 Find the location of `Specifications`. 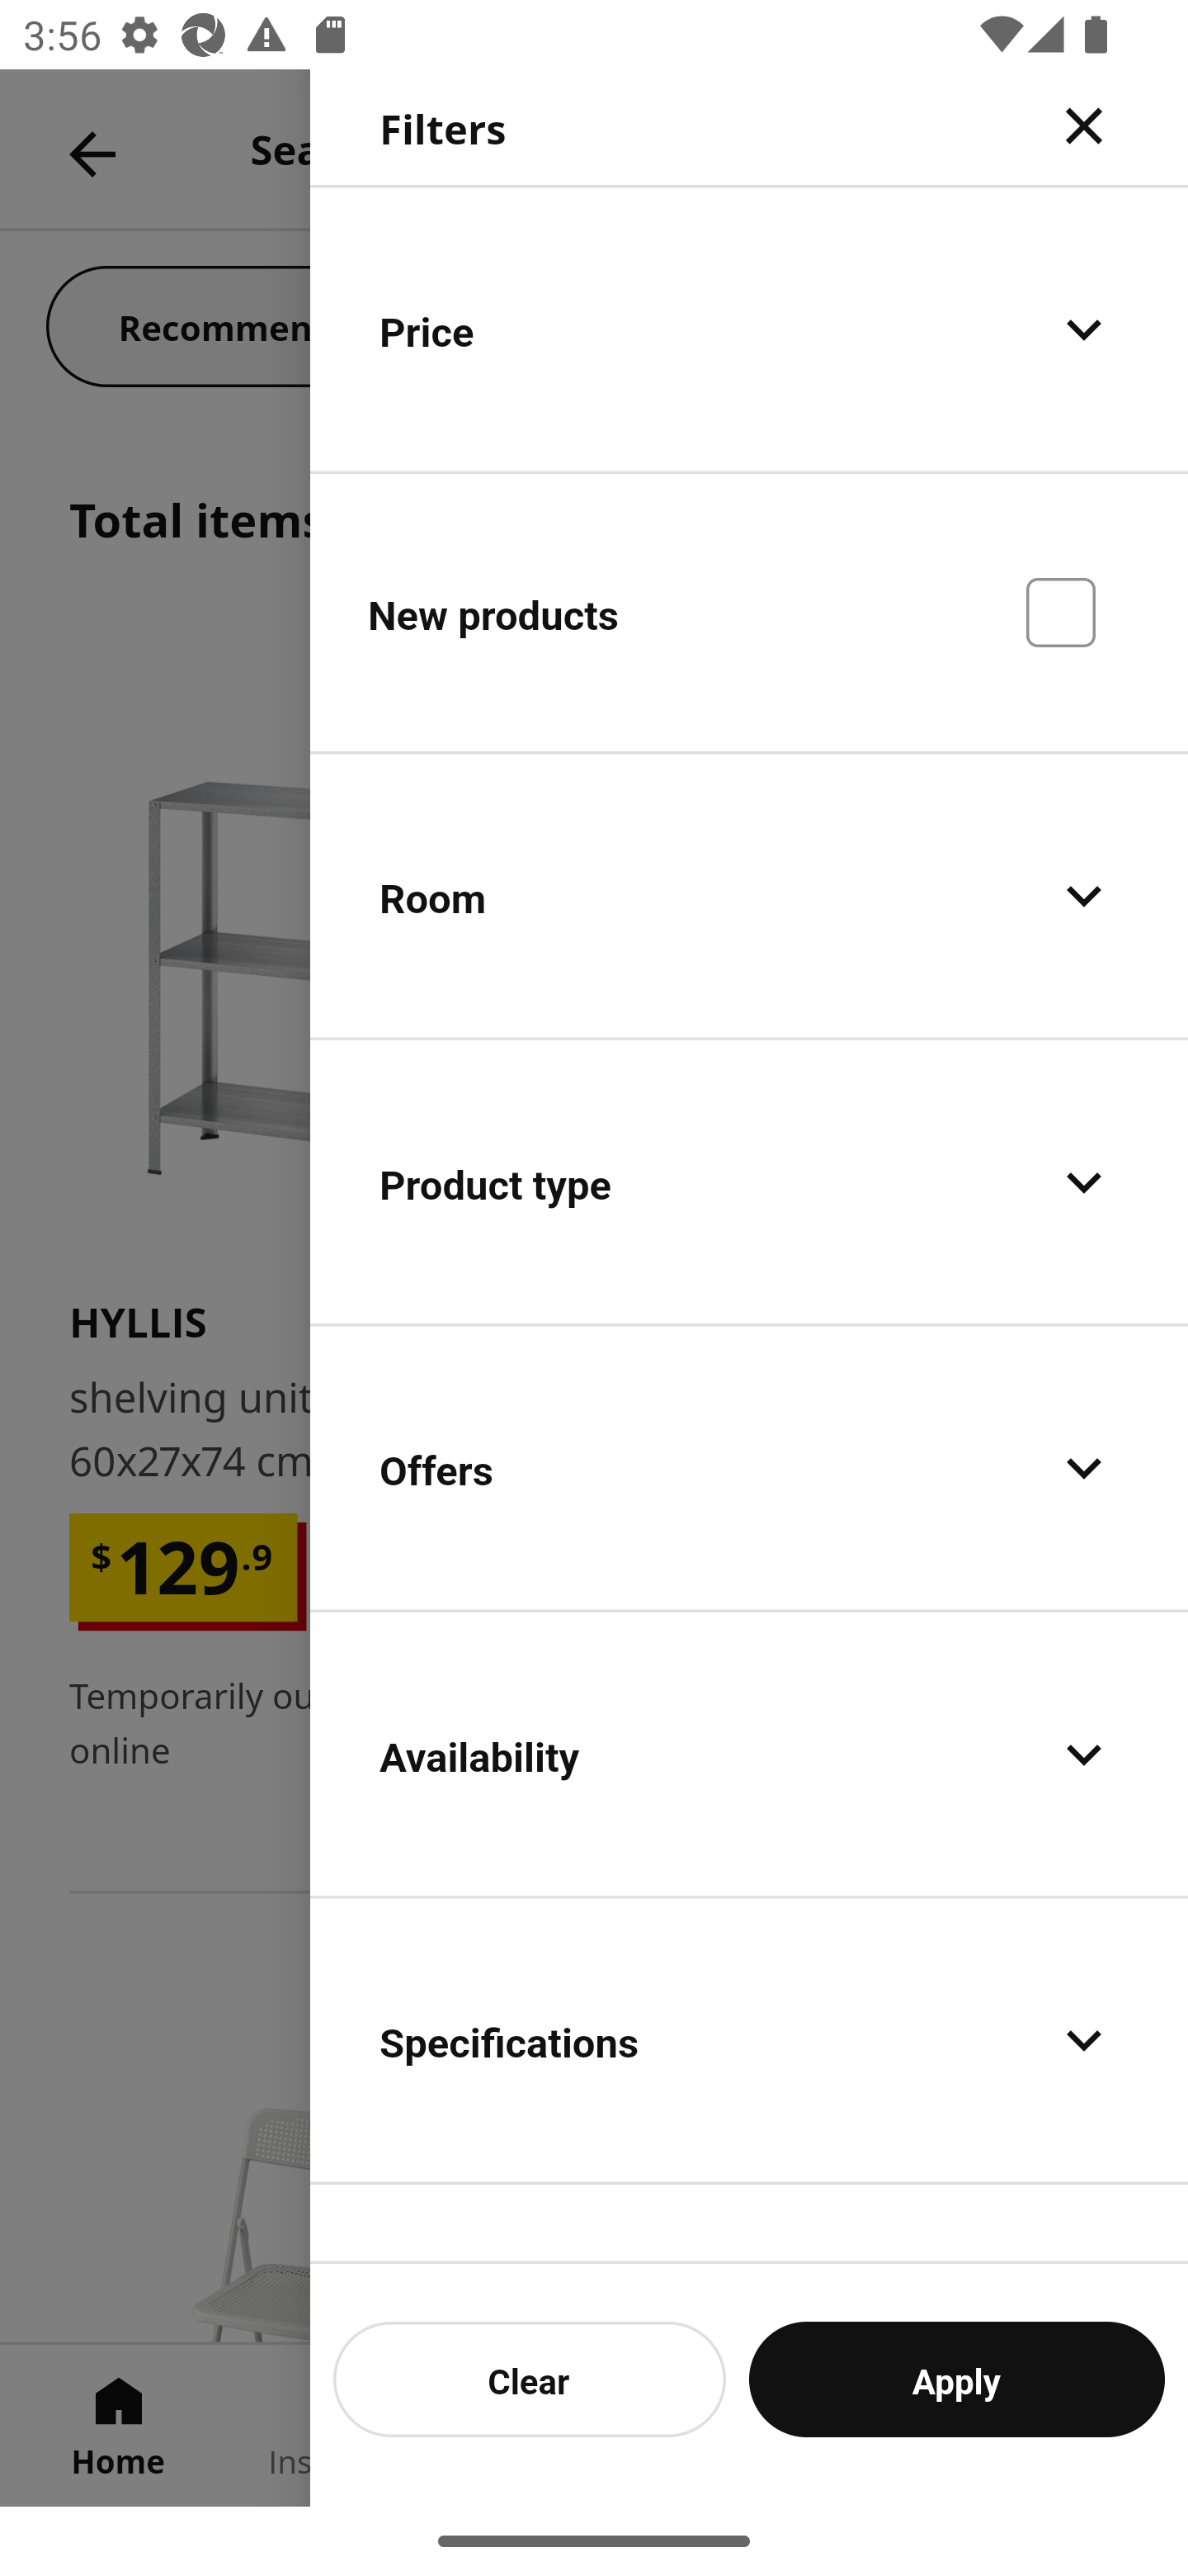

Specifications is located at coordinates (749, 2039).